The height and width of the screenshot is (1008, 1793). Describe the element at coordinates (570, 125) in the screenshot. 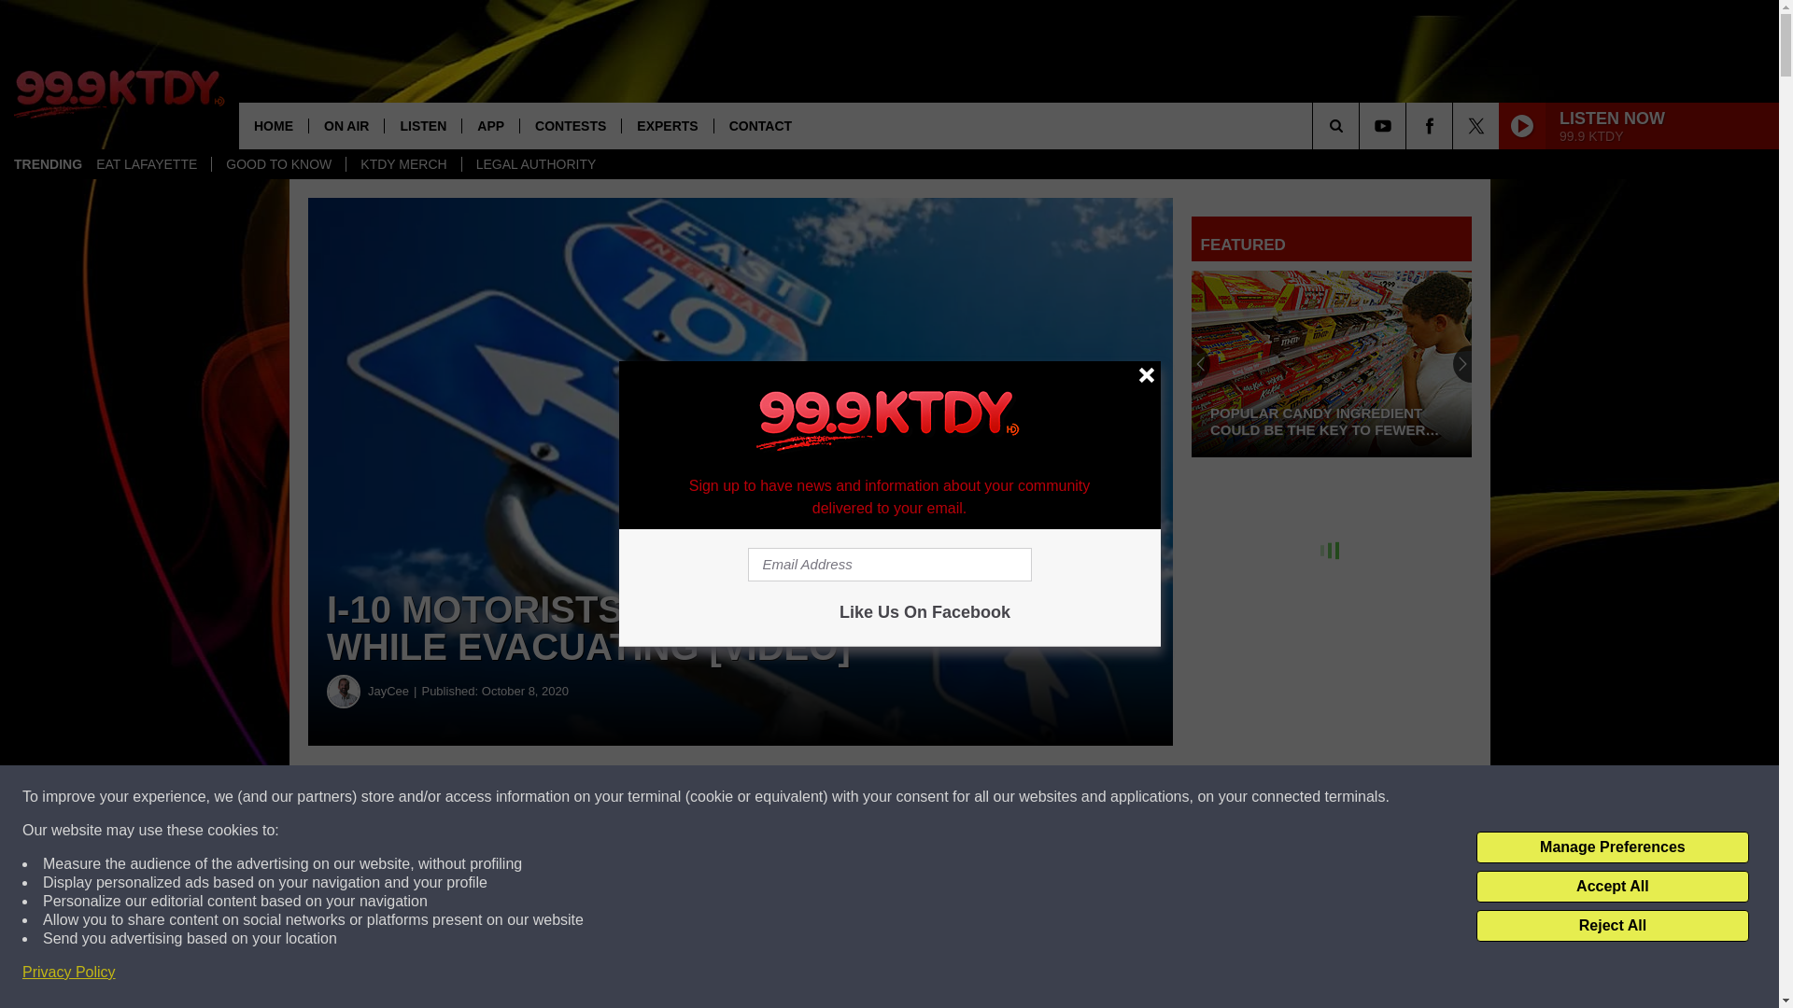

I see `CONTESTS` at that location.